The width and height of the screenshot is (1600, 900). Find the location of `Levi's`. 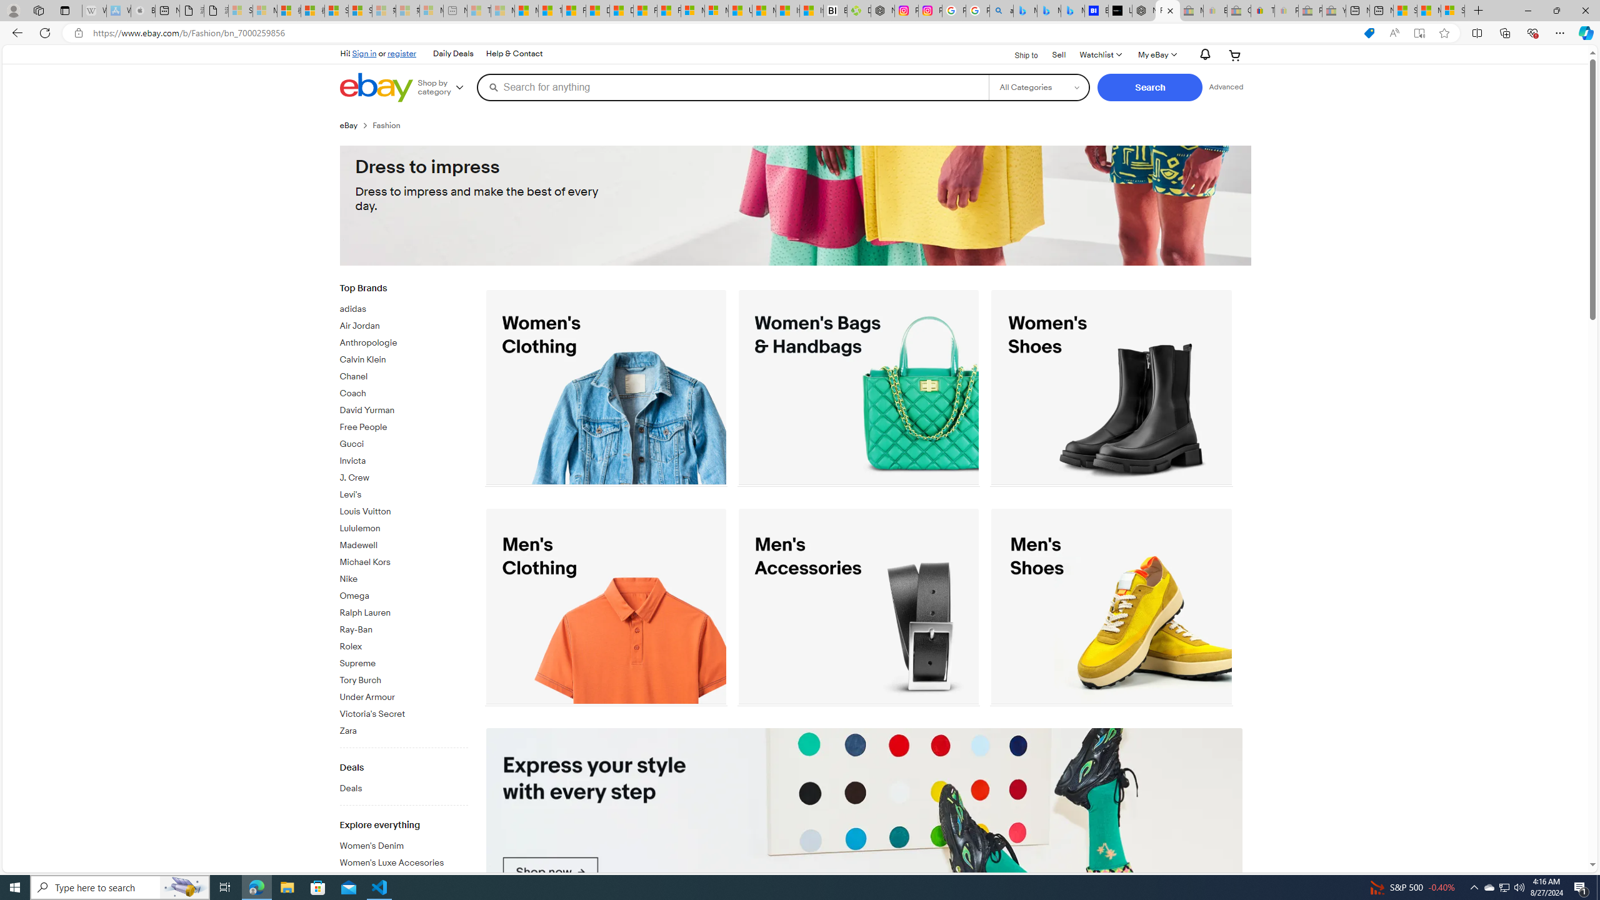

Levi's is located at coordinates (404, 492).